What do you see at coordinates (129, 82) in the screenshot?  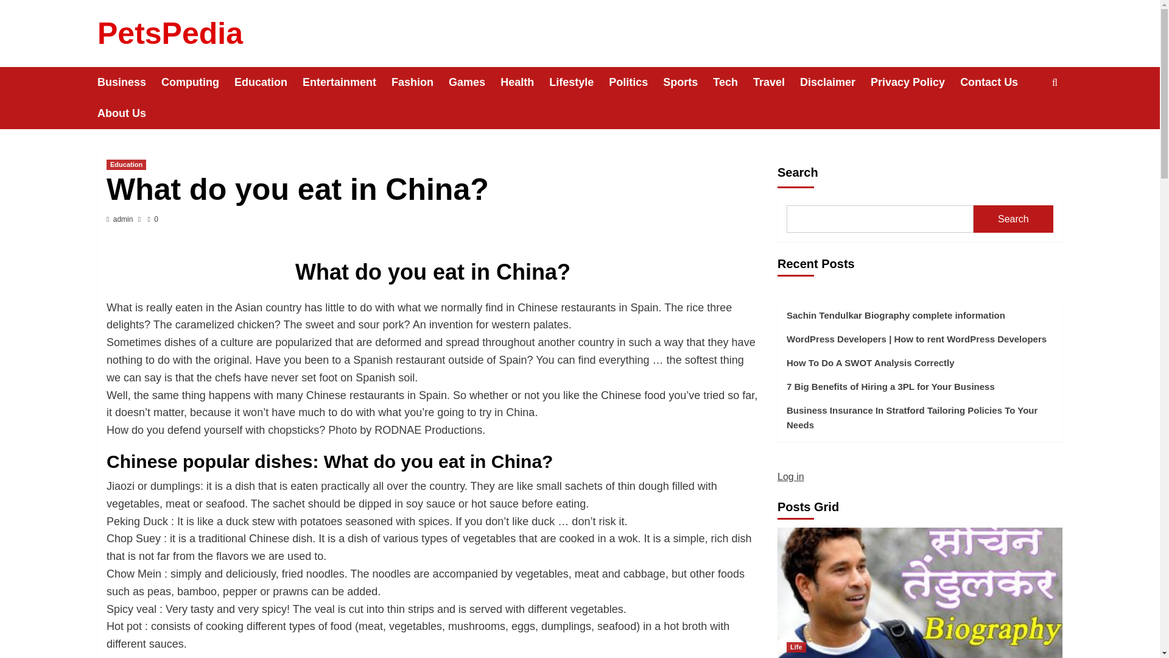 I see `Business` at bounding box center [129, 82].